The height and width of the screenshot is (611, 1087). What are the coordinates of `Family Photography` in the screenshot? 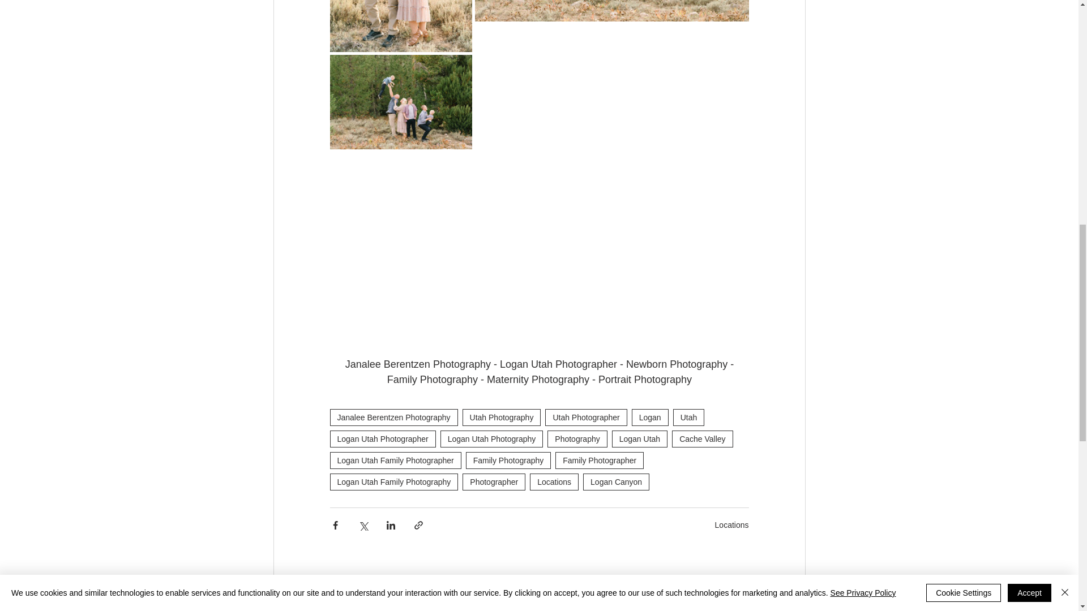 It's located at (508, 461).